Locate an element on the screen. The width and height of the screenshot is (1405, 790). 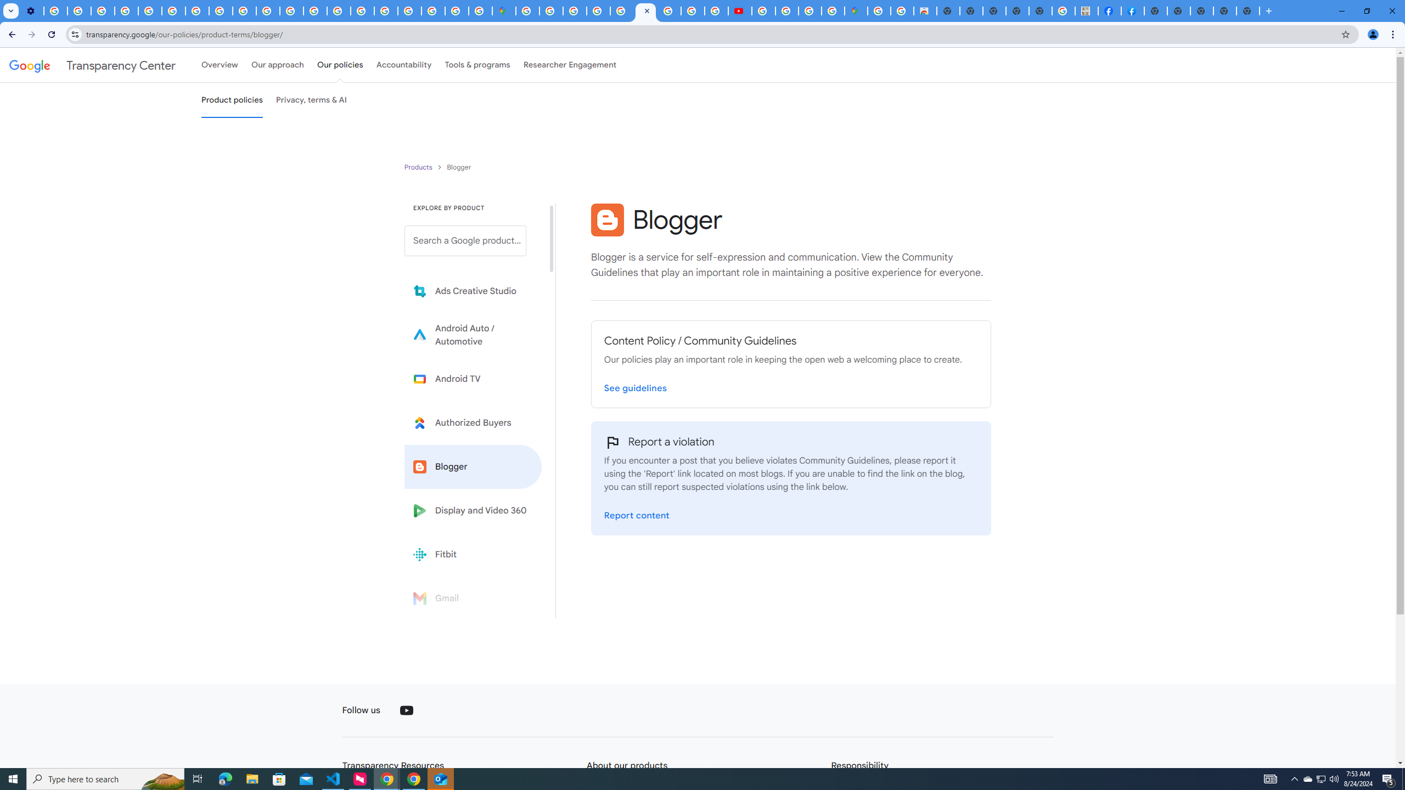
New Tab is located at coordinates (1202, 11).